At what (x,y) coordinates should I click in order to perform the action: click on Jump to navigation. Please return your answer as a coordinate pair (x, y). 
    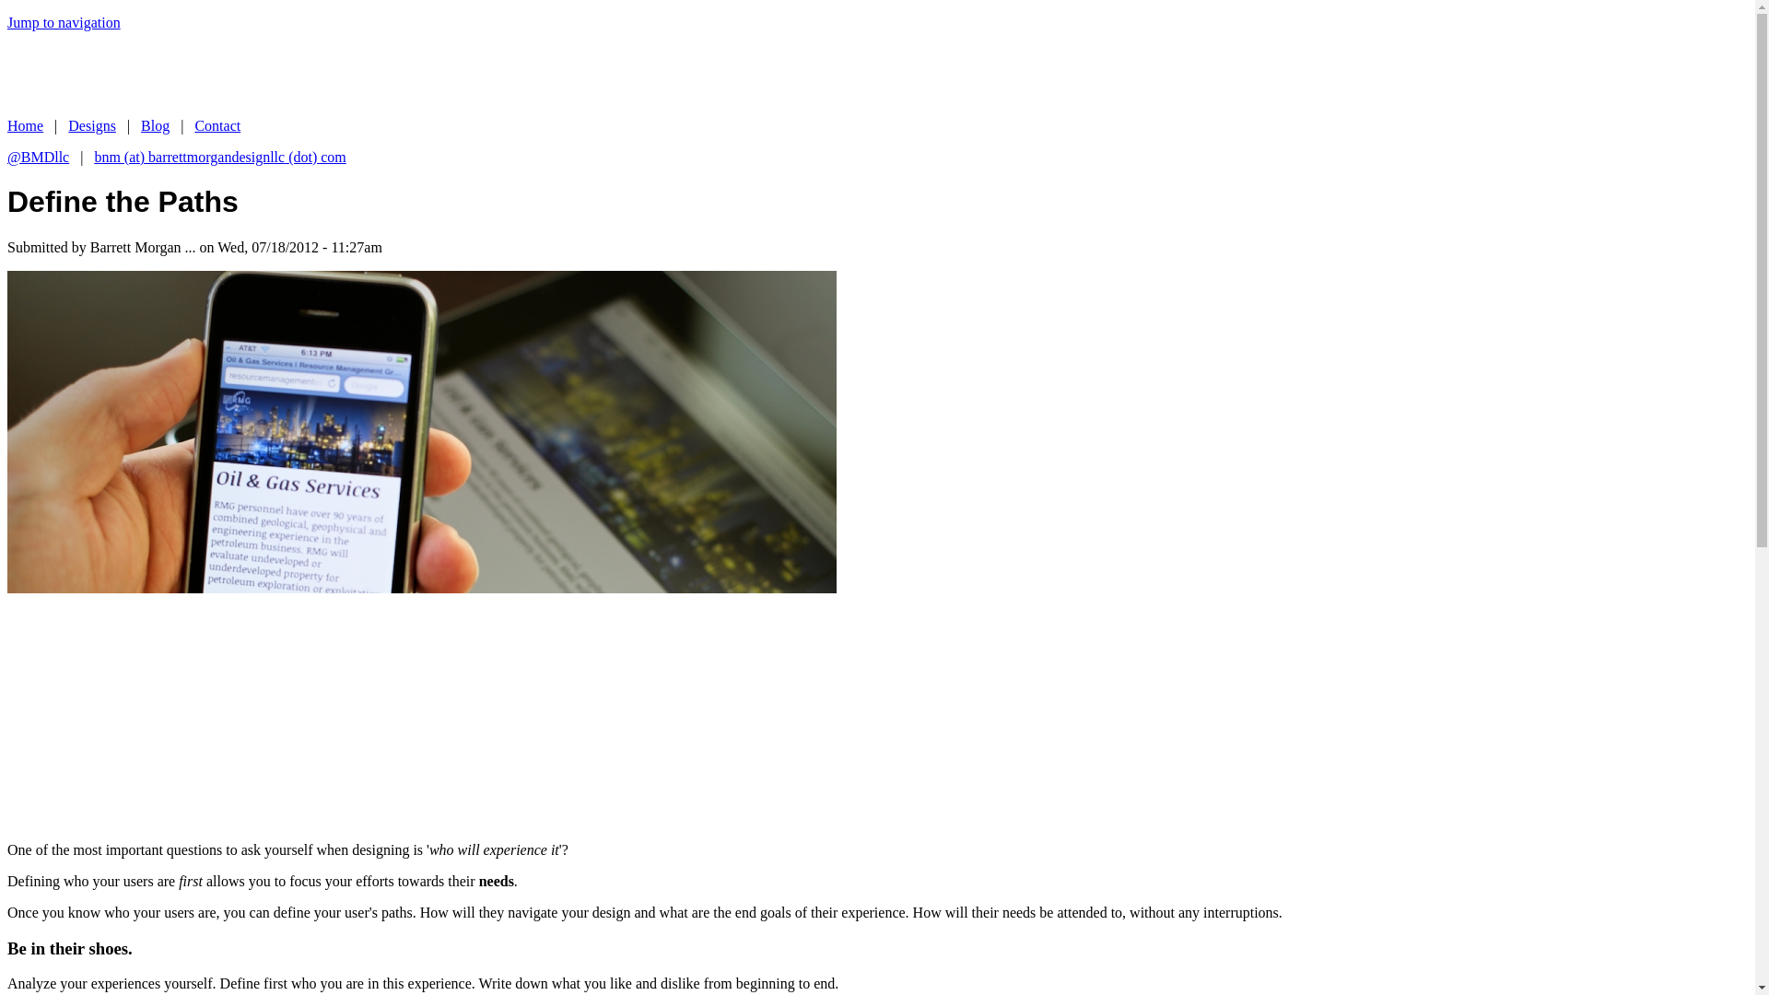
    Looking at the image, I should click on (63, 22).